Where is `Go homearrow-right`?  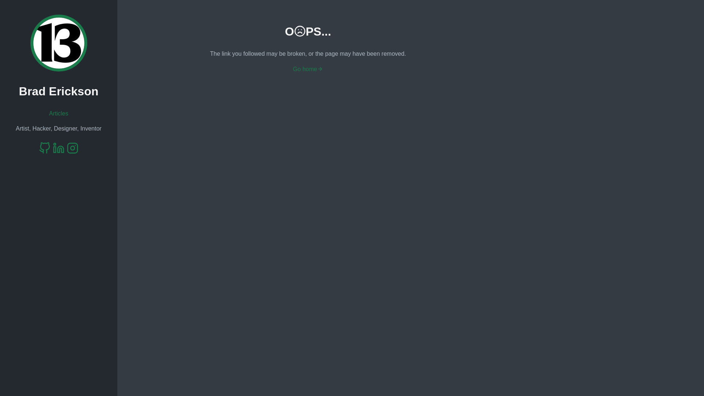 Go homearrow-right is located at coordinates (308, 69).